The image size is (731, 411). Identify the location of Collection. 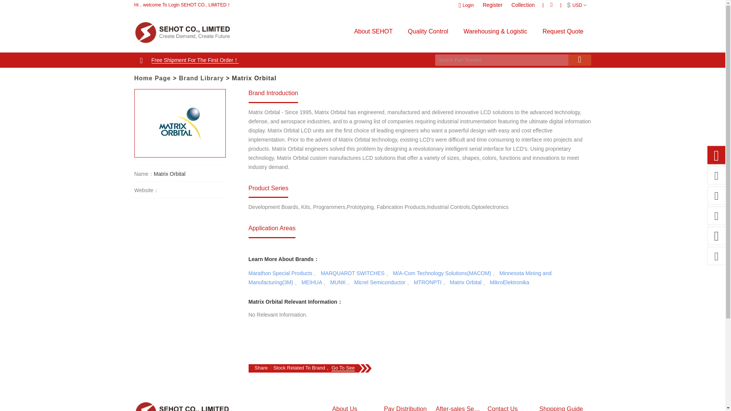
(525, 5).